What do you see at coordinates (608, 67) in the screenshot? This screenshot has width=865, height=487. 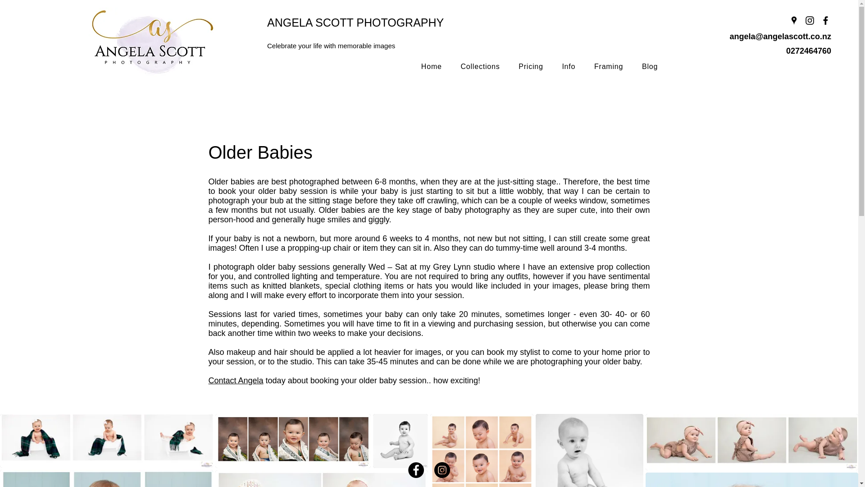 I see `Framing` at bounding box center [608, 67].